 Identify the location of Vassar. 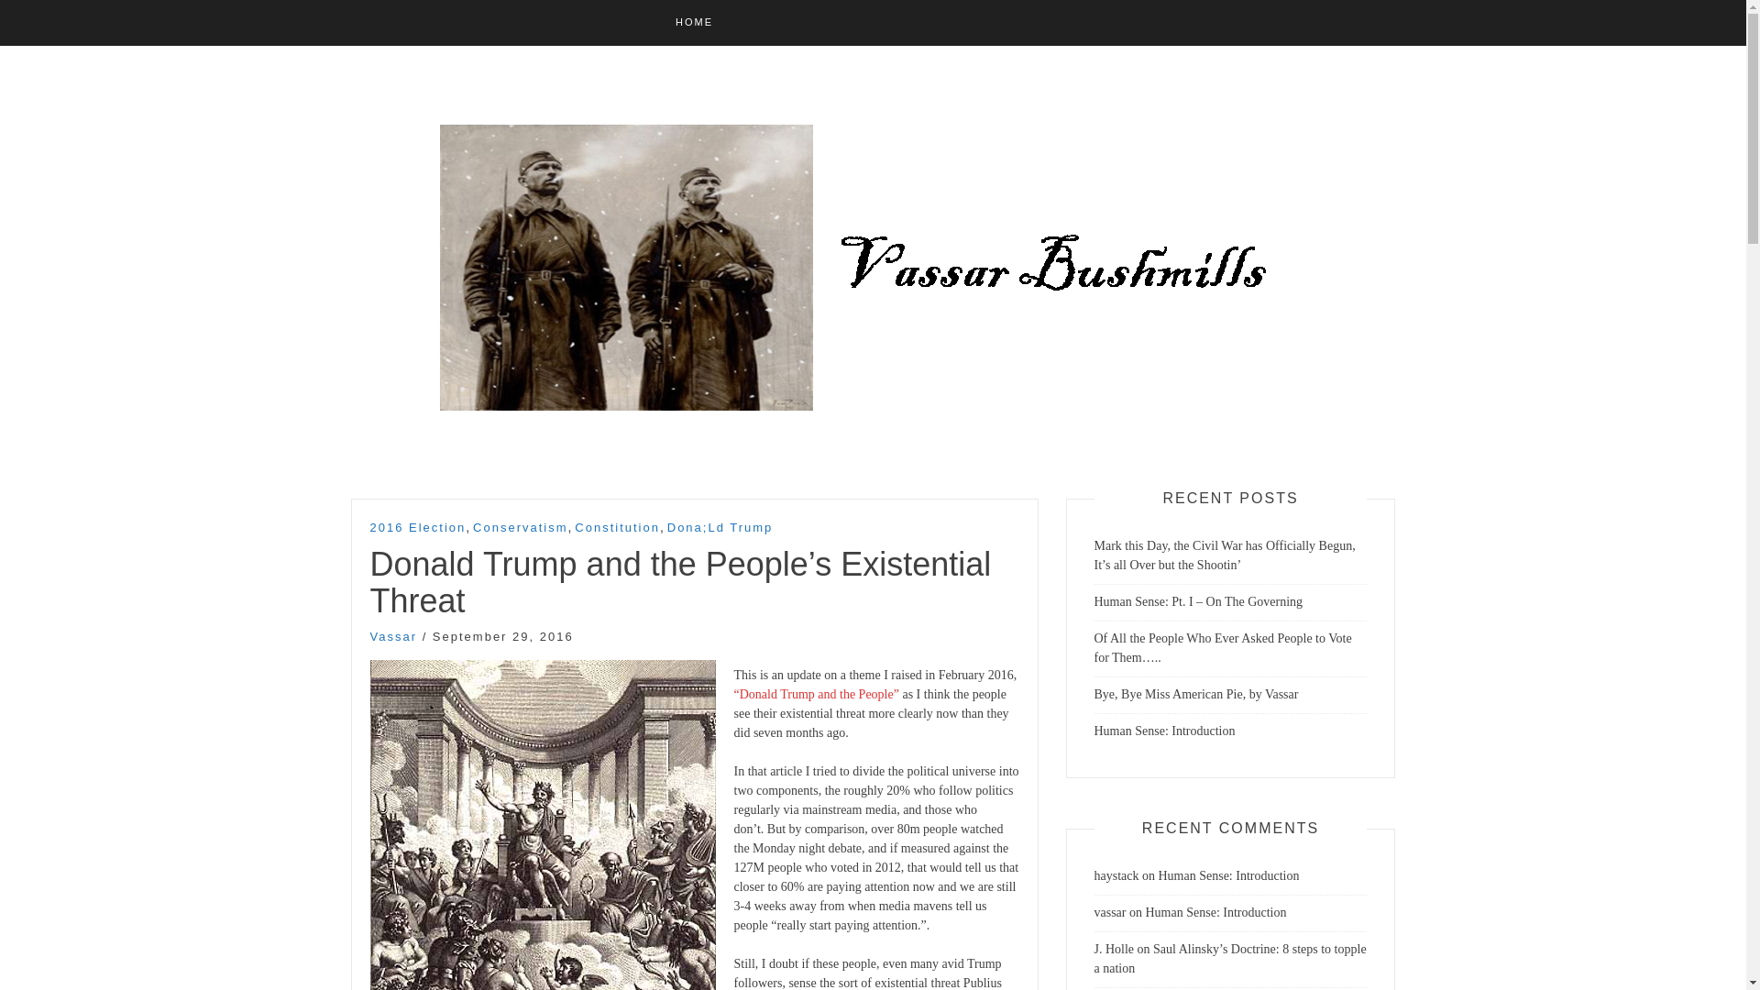
(394, 636).